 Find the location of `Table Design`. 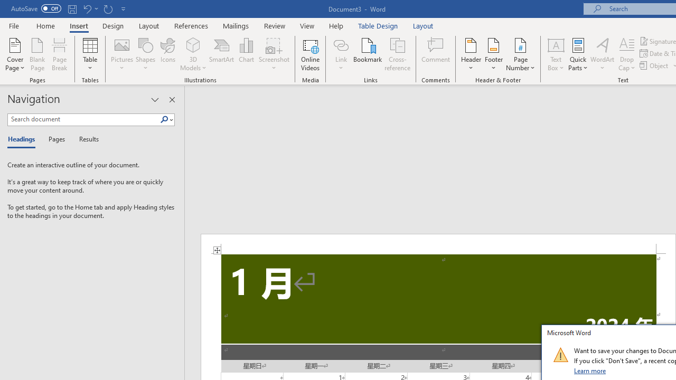

Table Design is located at coordinates (378, 25).